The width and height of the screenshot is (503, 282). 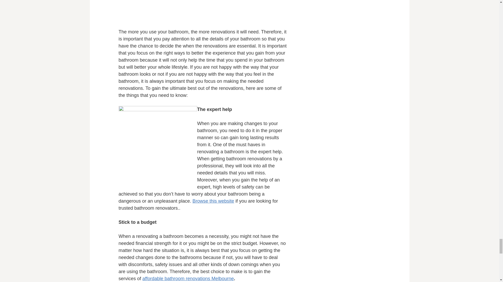 I want to click on small-bathroom-designs.jpg, so click(x=158, y=145).